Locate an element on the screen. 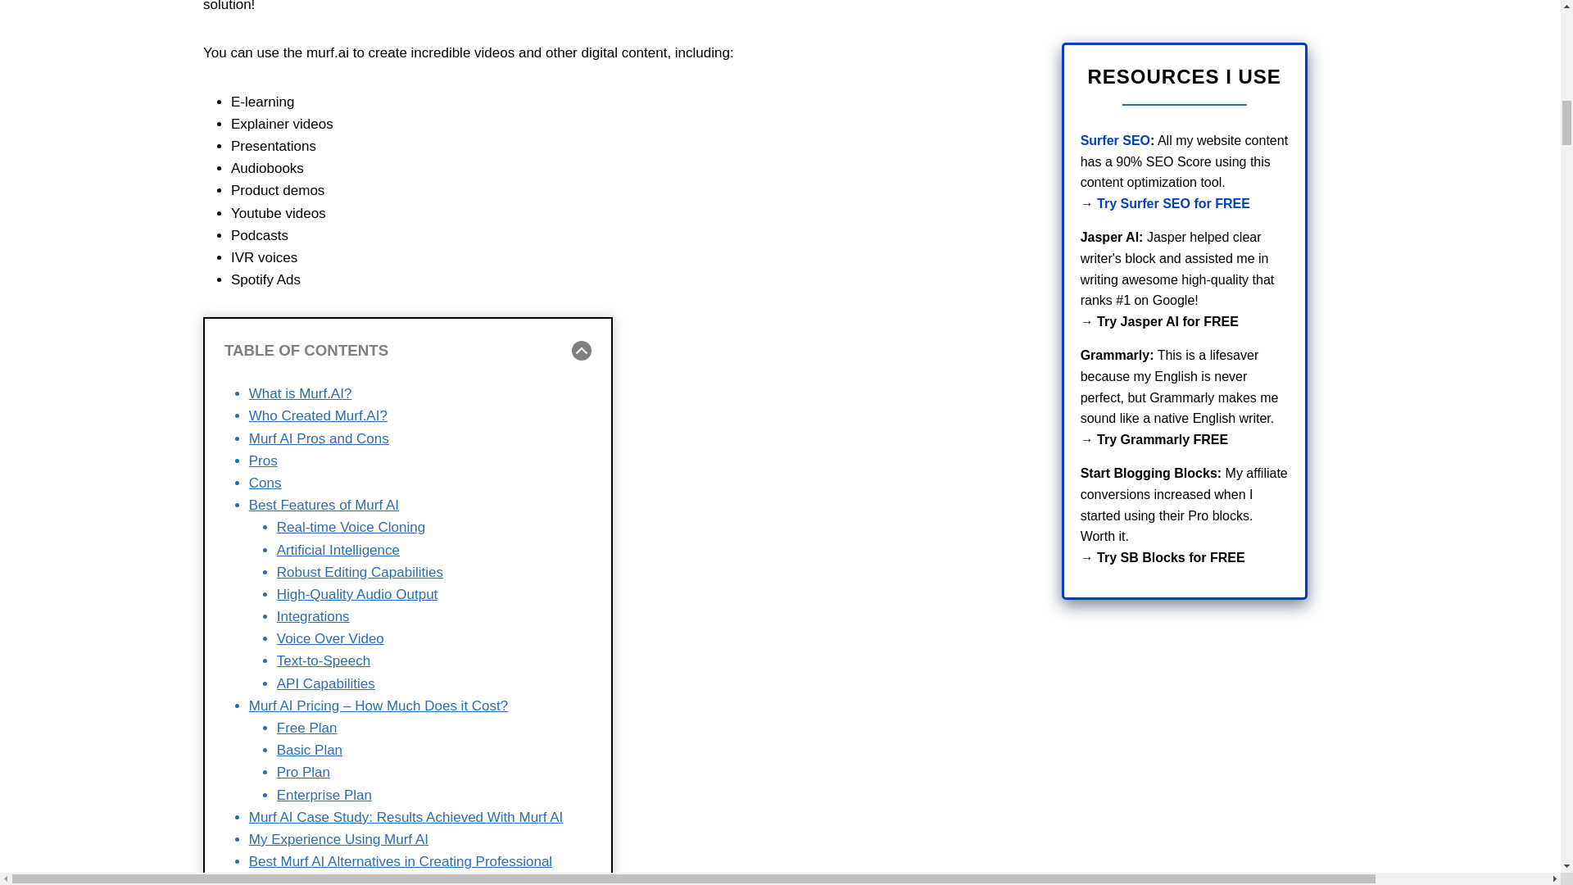  Enterprise Plan is located at coordinates (324, 795).